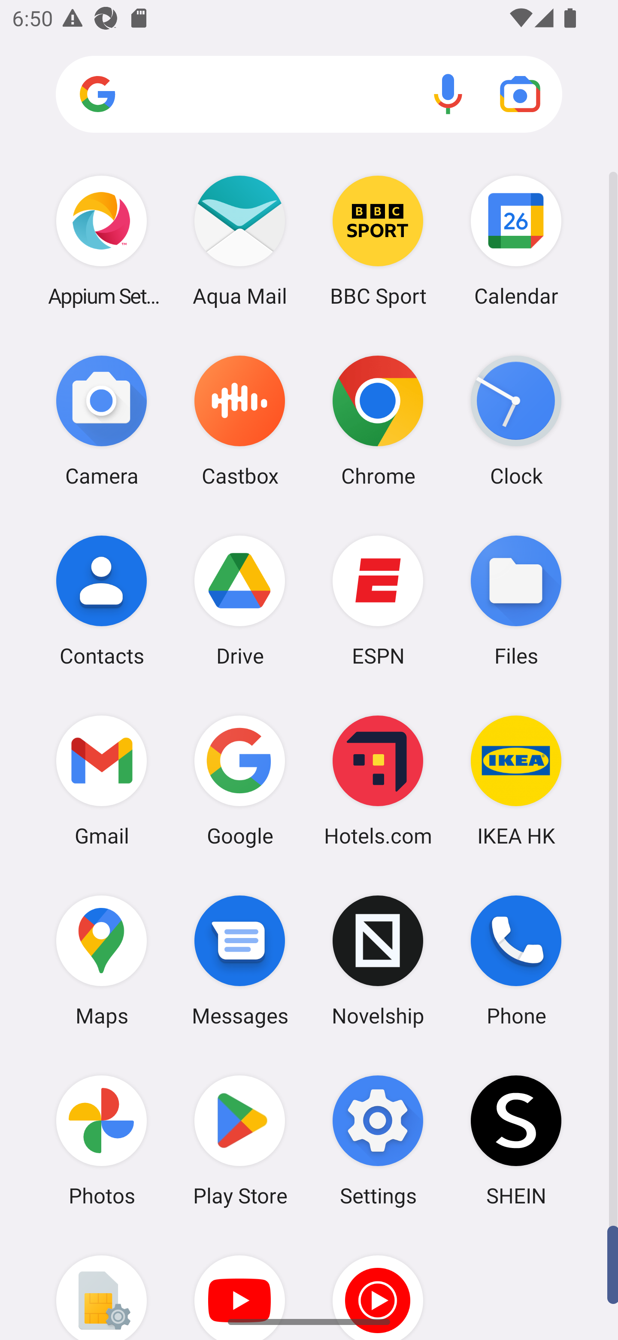  Describe the element at coordinates (101, 1285) in the screenshot. I see `TMoble` at that location.